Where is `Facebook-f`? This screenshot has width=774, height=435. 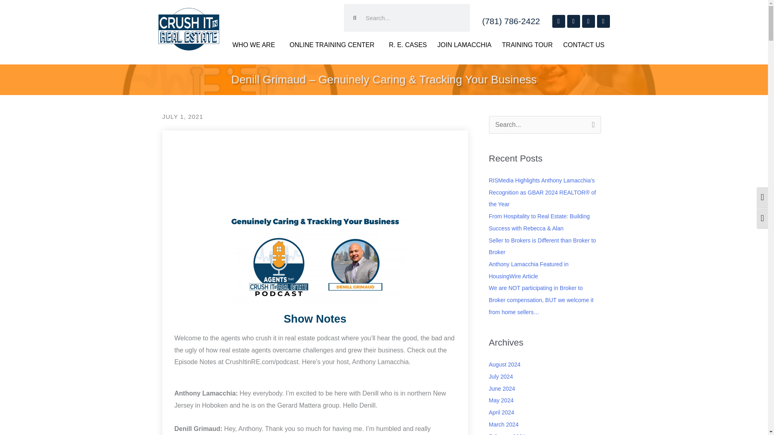 Facebook-f is located at coordinates (559, 21).